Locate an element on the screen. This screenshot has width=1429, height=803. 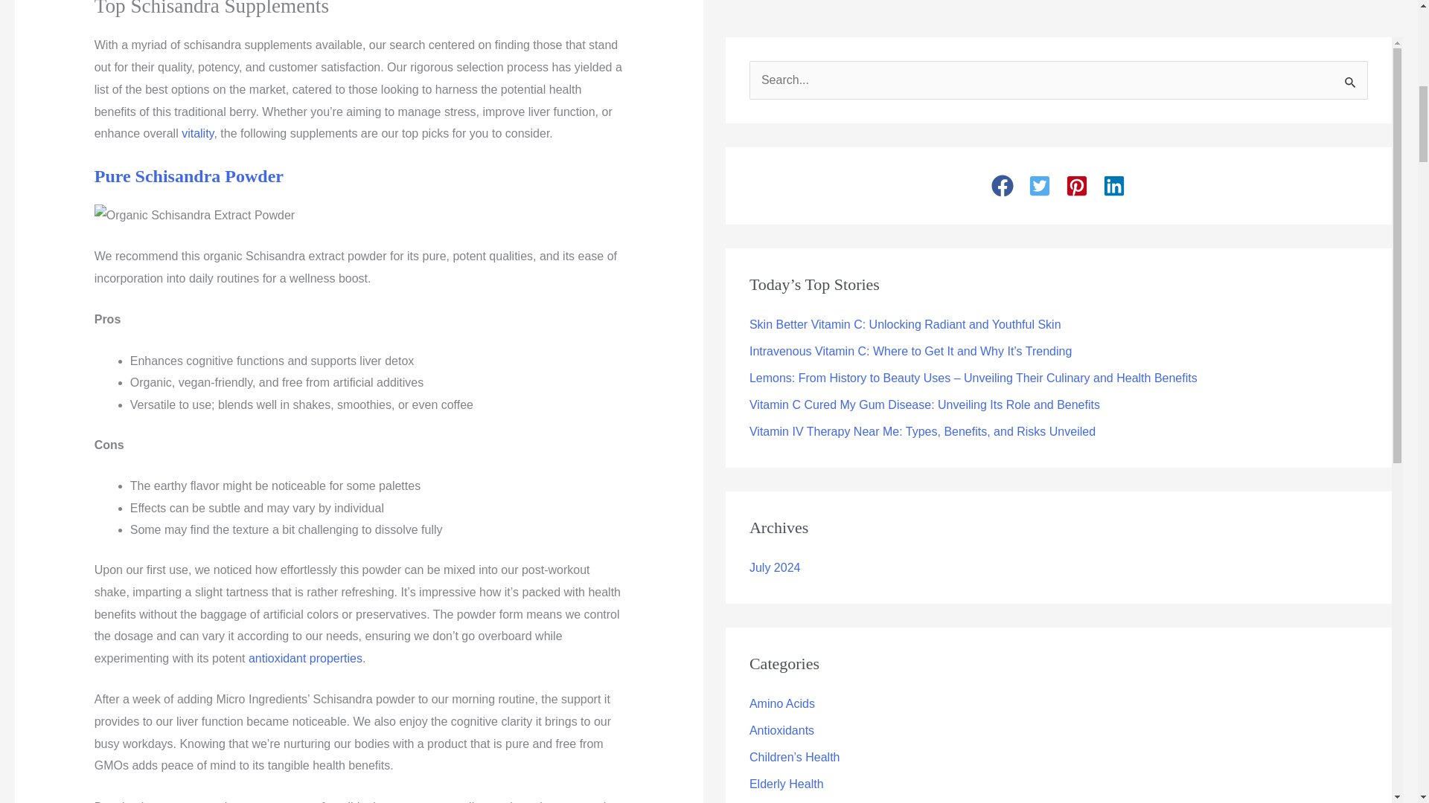
vitality is located at coordinates (196, 132).